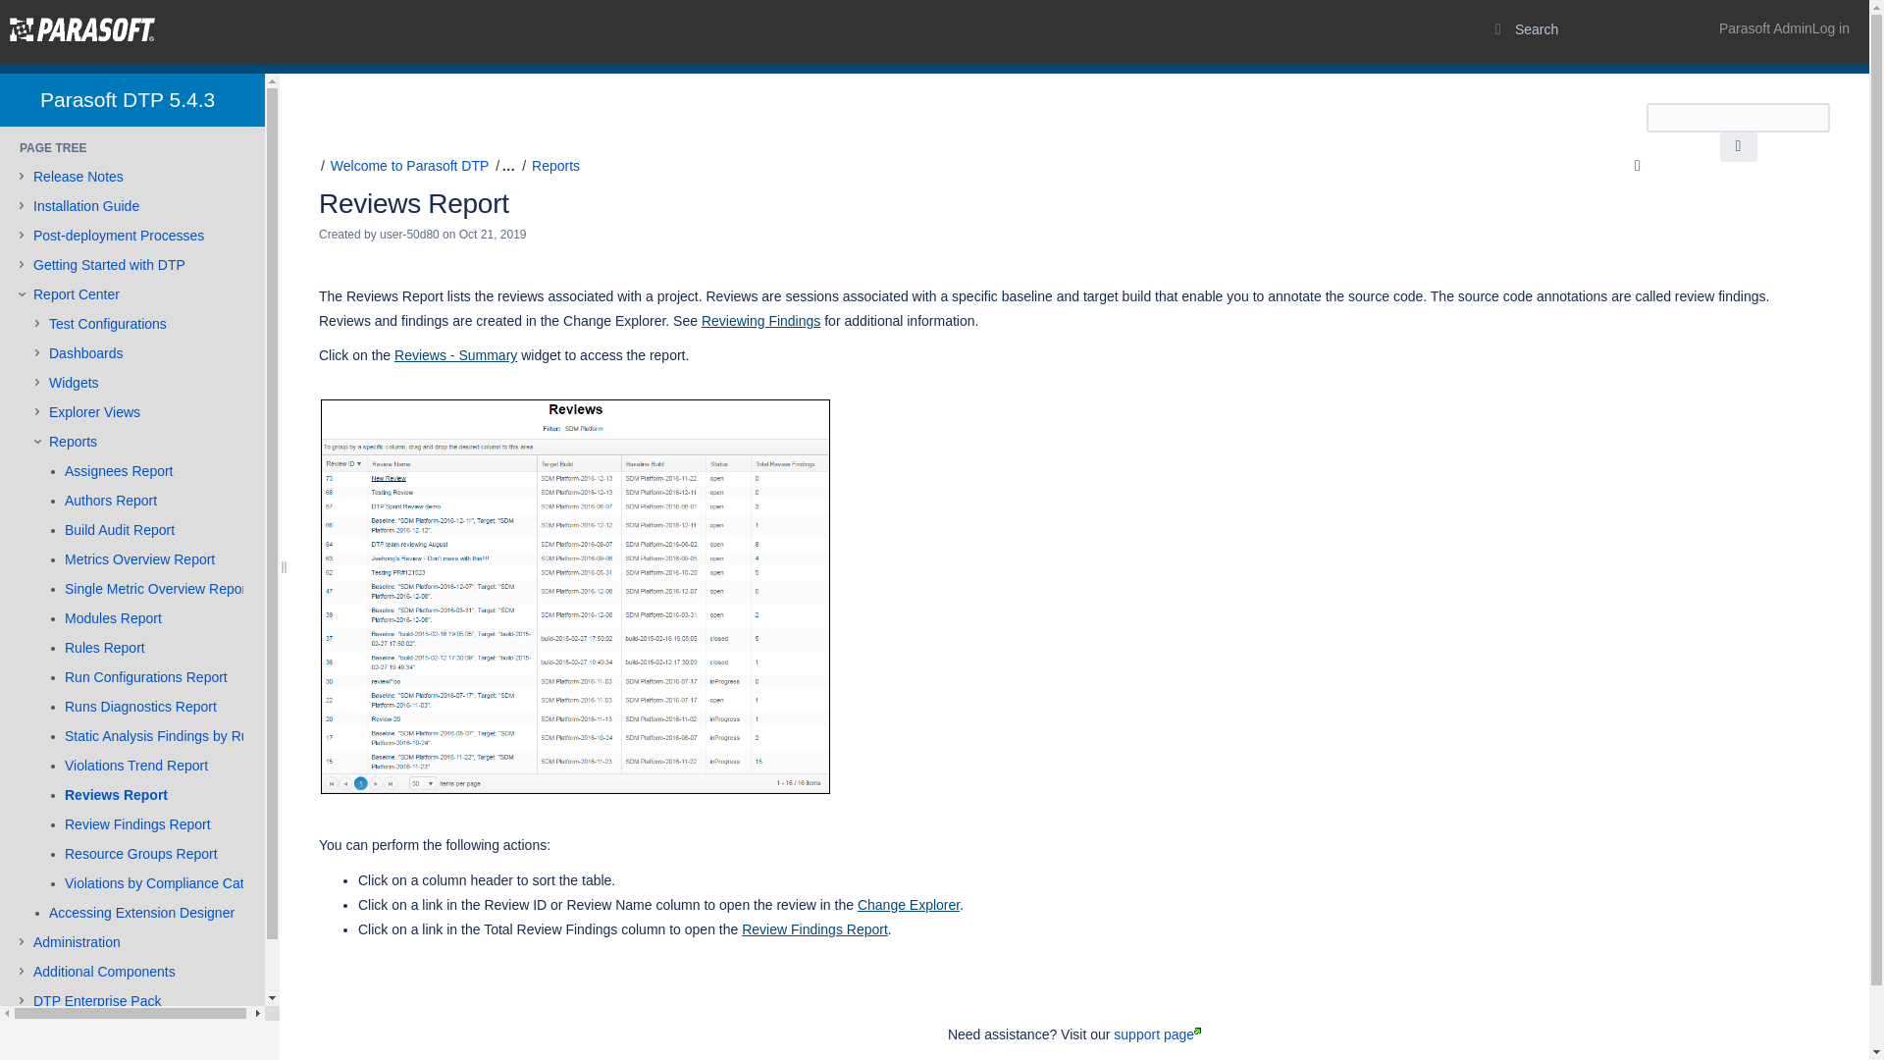 The image size is (1884, 1060). I want to click on Installation Guide, so click(86, 206).